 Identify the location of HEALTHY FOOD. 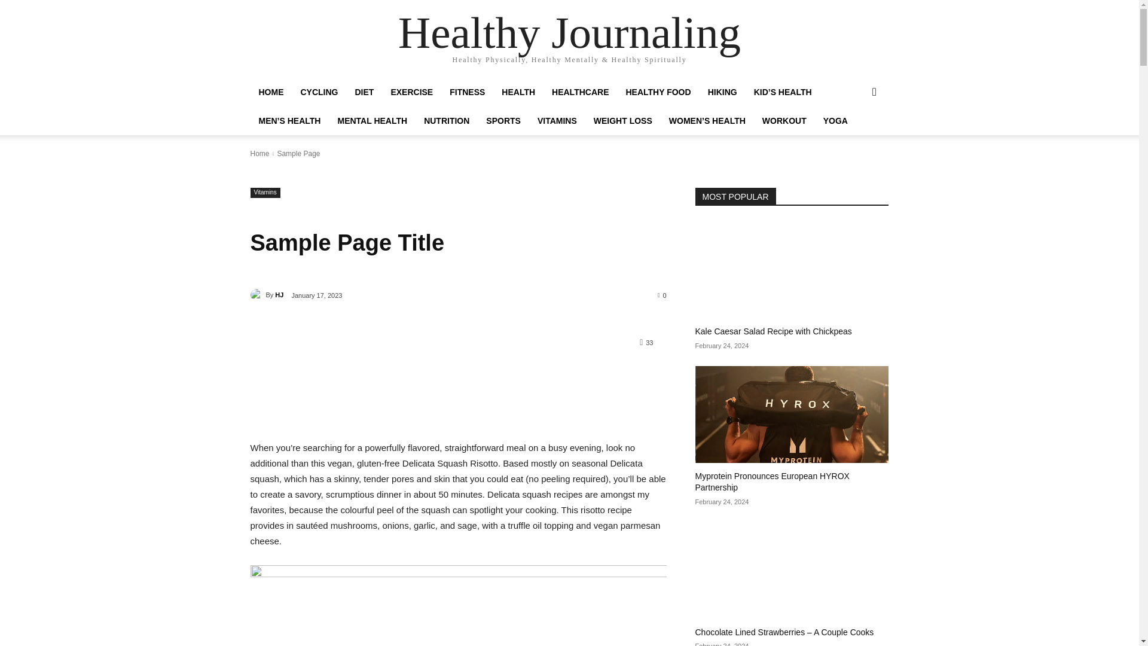
(658, 92).